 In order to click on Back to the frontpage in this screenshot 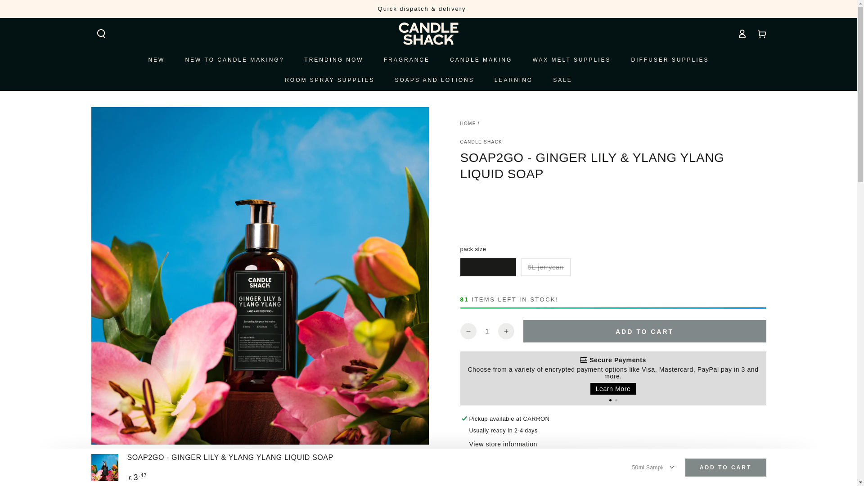, I will do `click(468, 123)`.